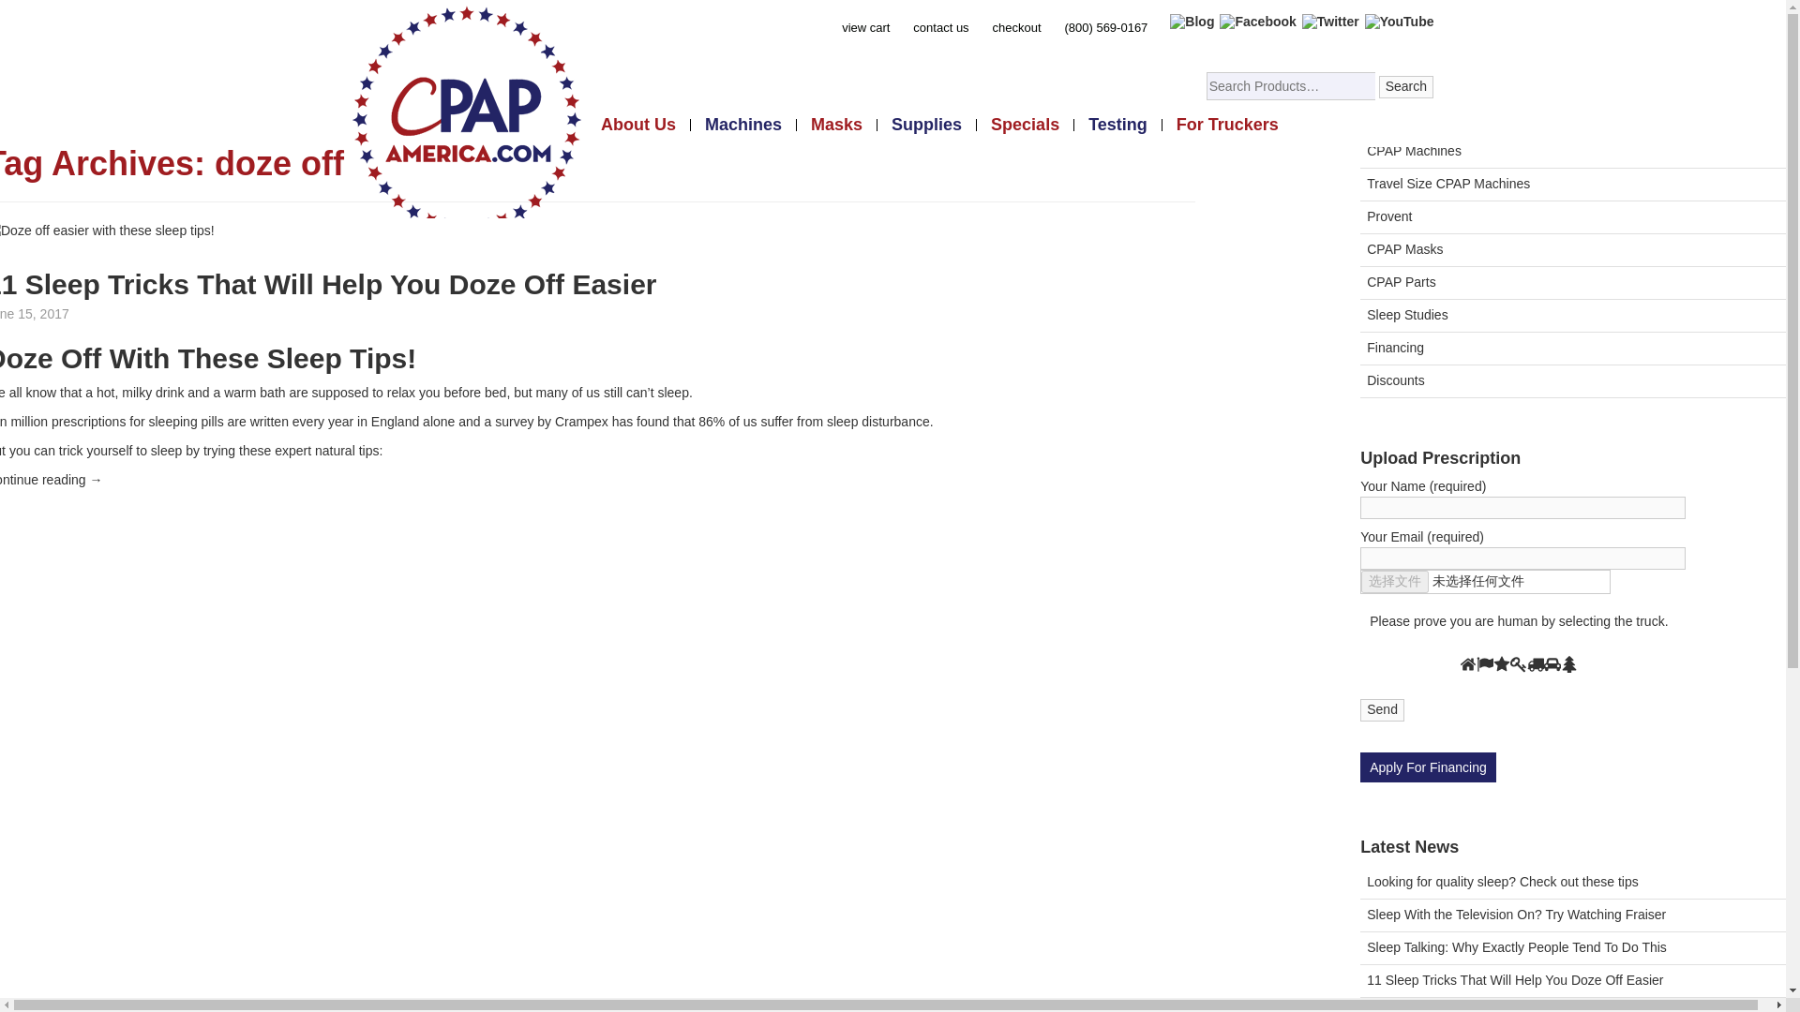  Describe the element at coordinates (1573, 381) in the screenshot. I see `Discounts` at that location.